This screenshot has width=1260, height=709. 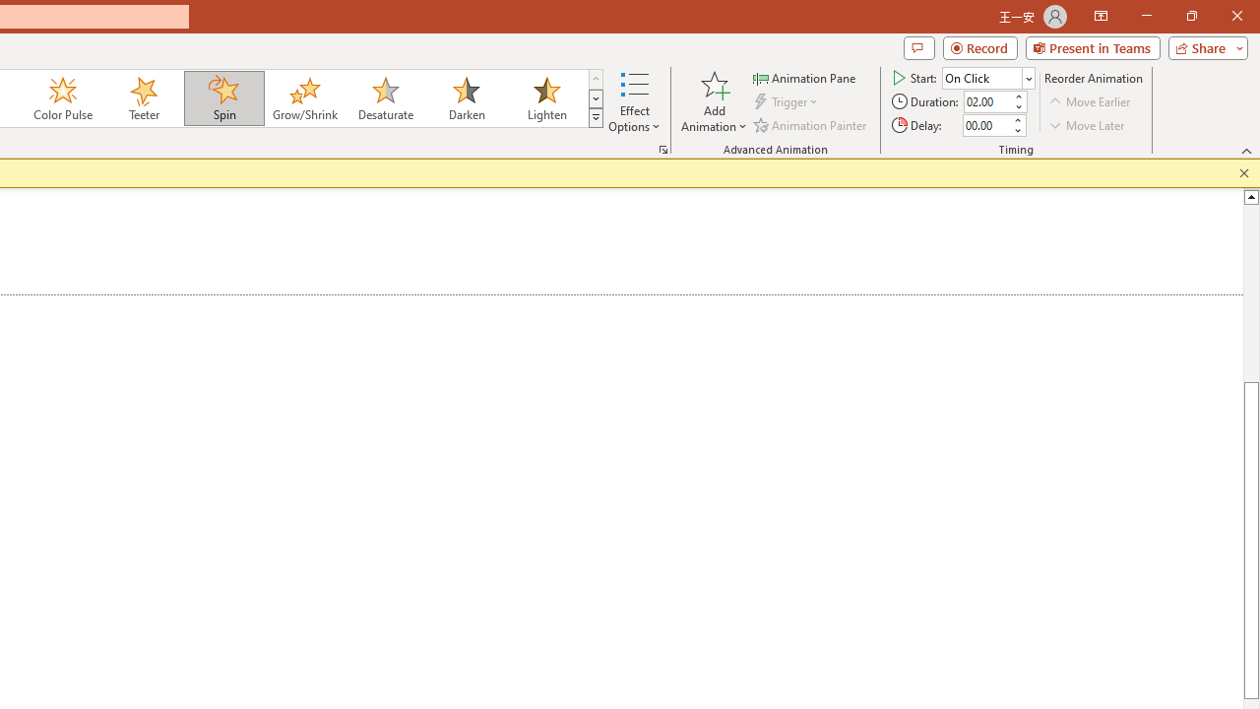 What do you see at coordinates (143, 98) in the screenshot?
I see `Teeter` at bounding box center [143, 98].